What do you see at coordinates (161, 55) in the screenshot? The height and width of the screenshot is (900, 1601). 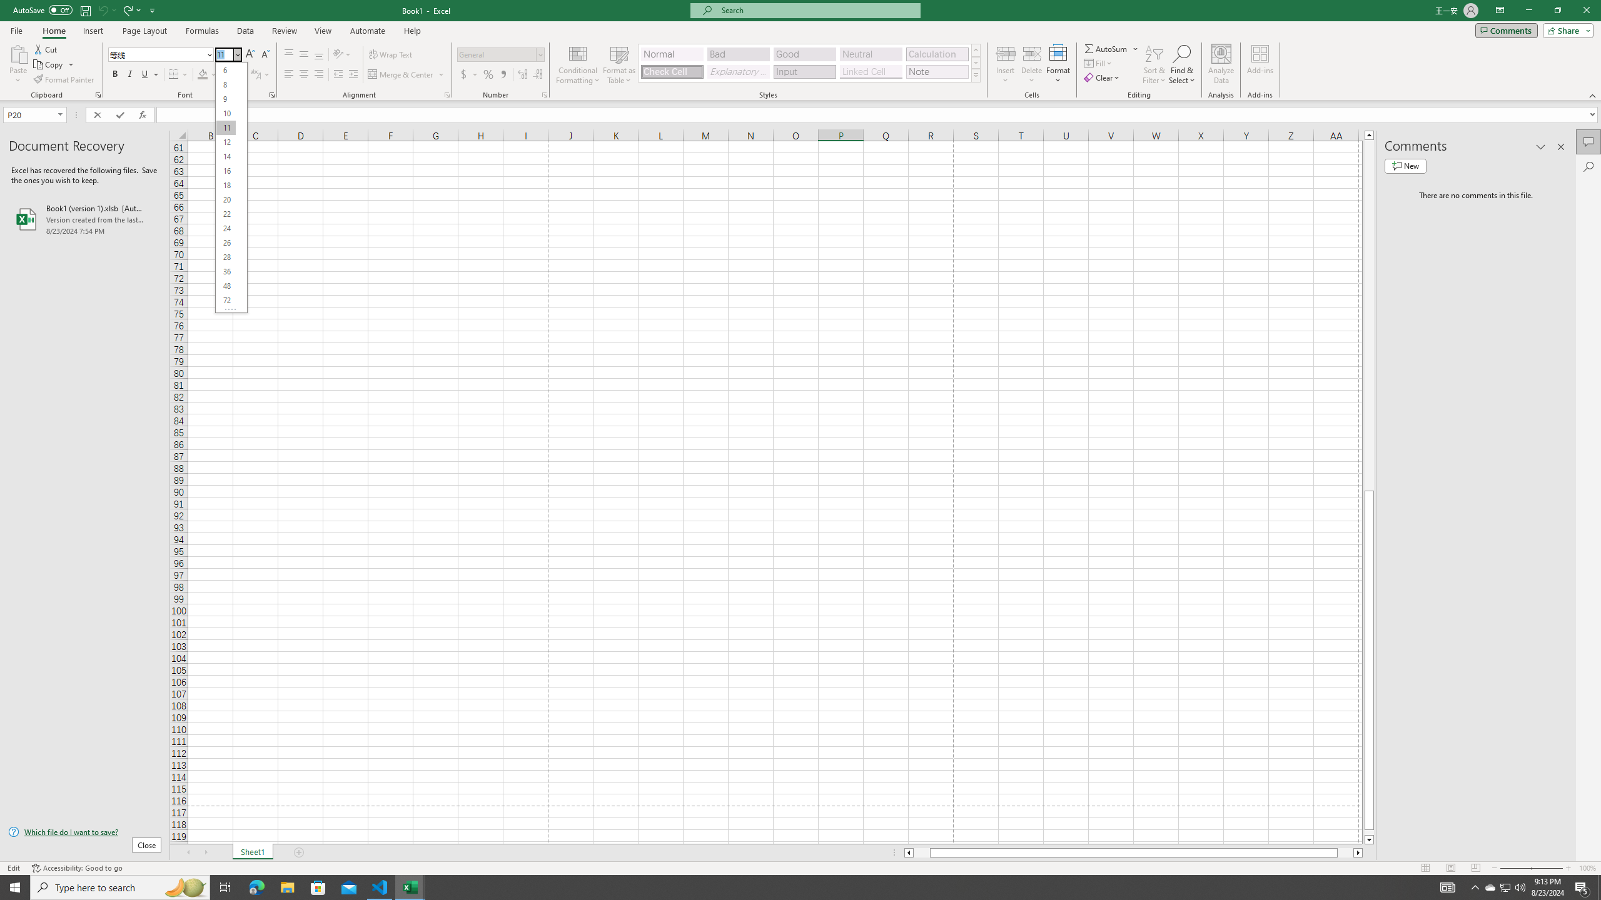 I see `Font` at bounding box center [161, 55].